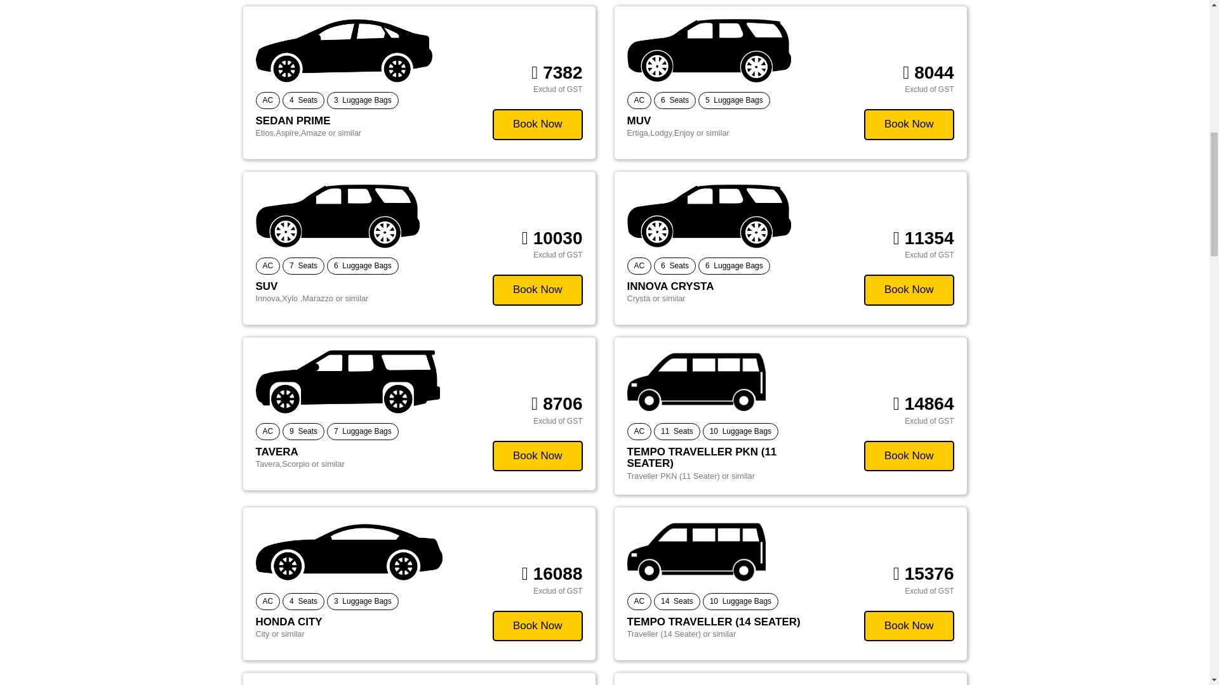 This screenshot has height=685, width=1219. I want to click on Book Now, so click(537, 124).